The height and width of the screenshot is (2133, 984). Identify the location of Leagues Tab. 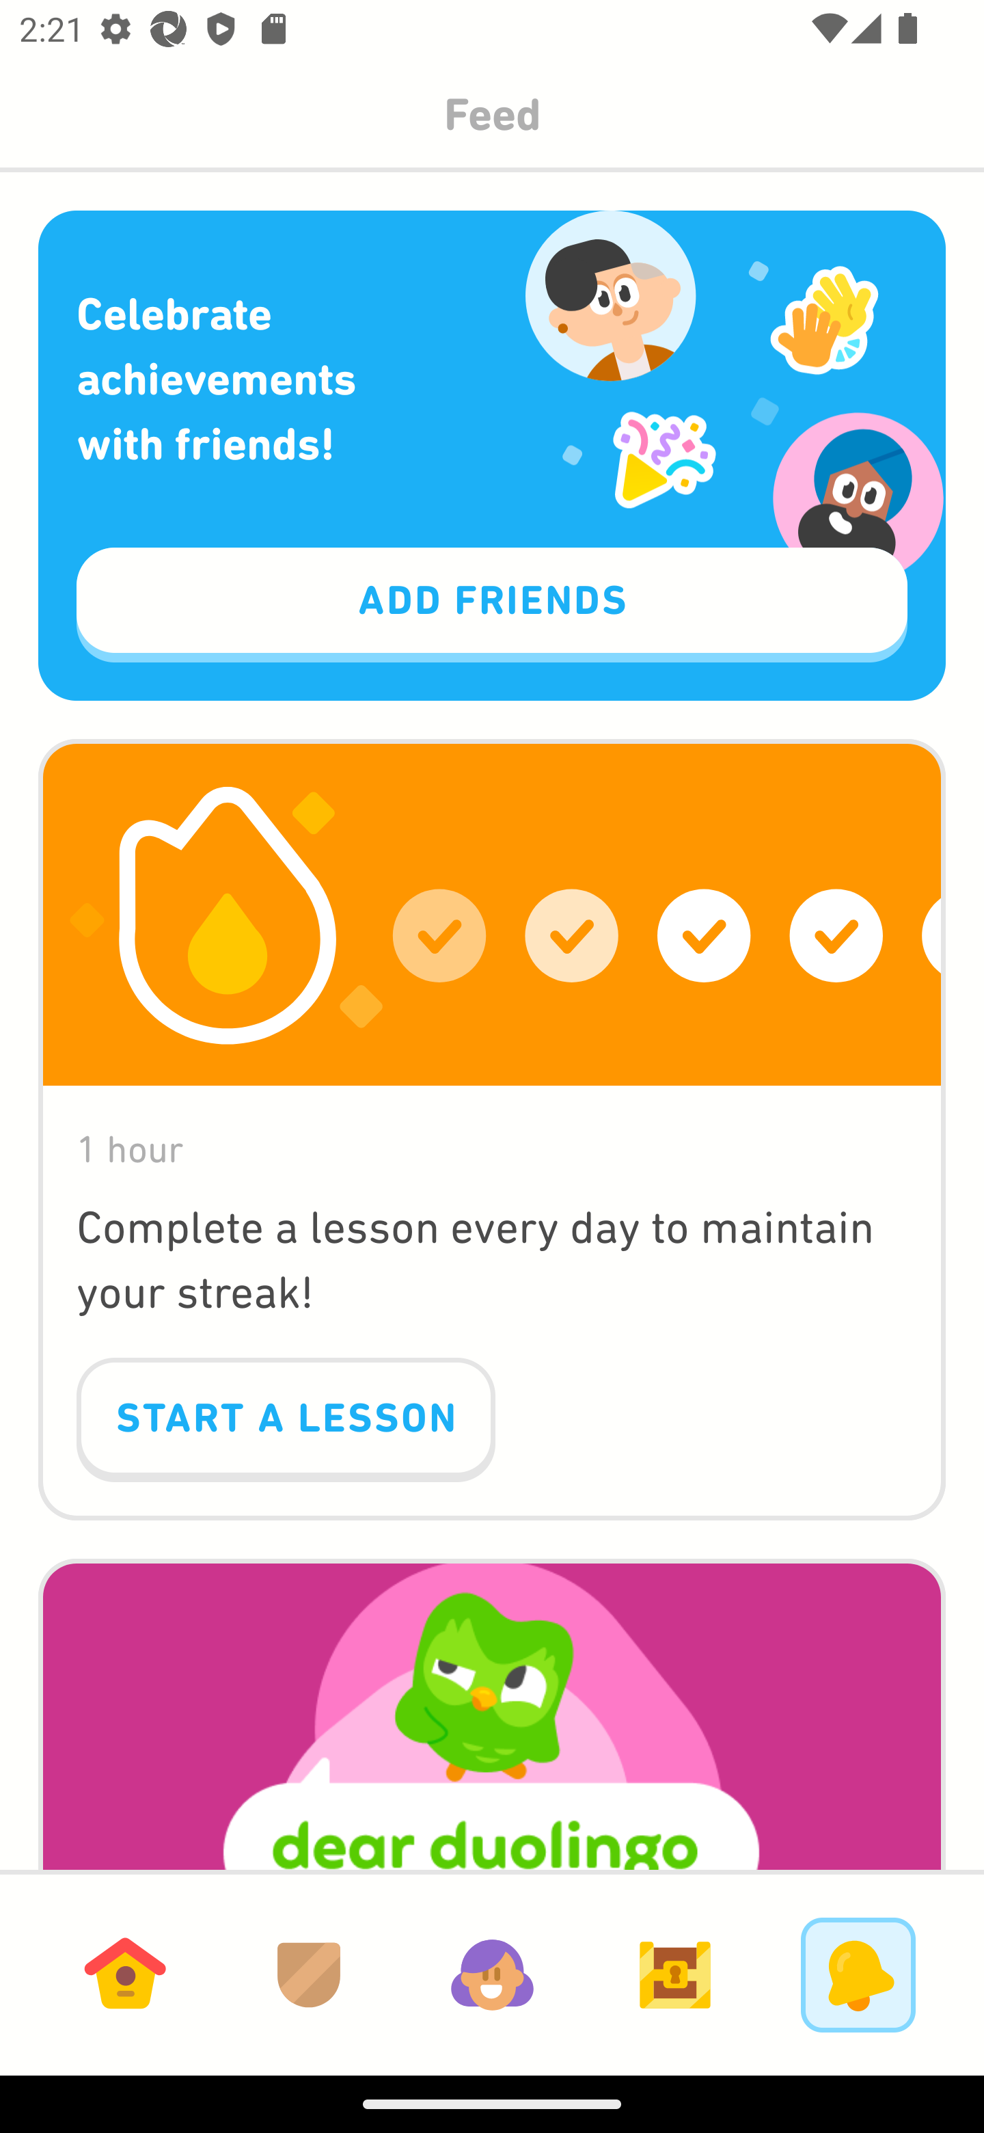
(309, 1974).